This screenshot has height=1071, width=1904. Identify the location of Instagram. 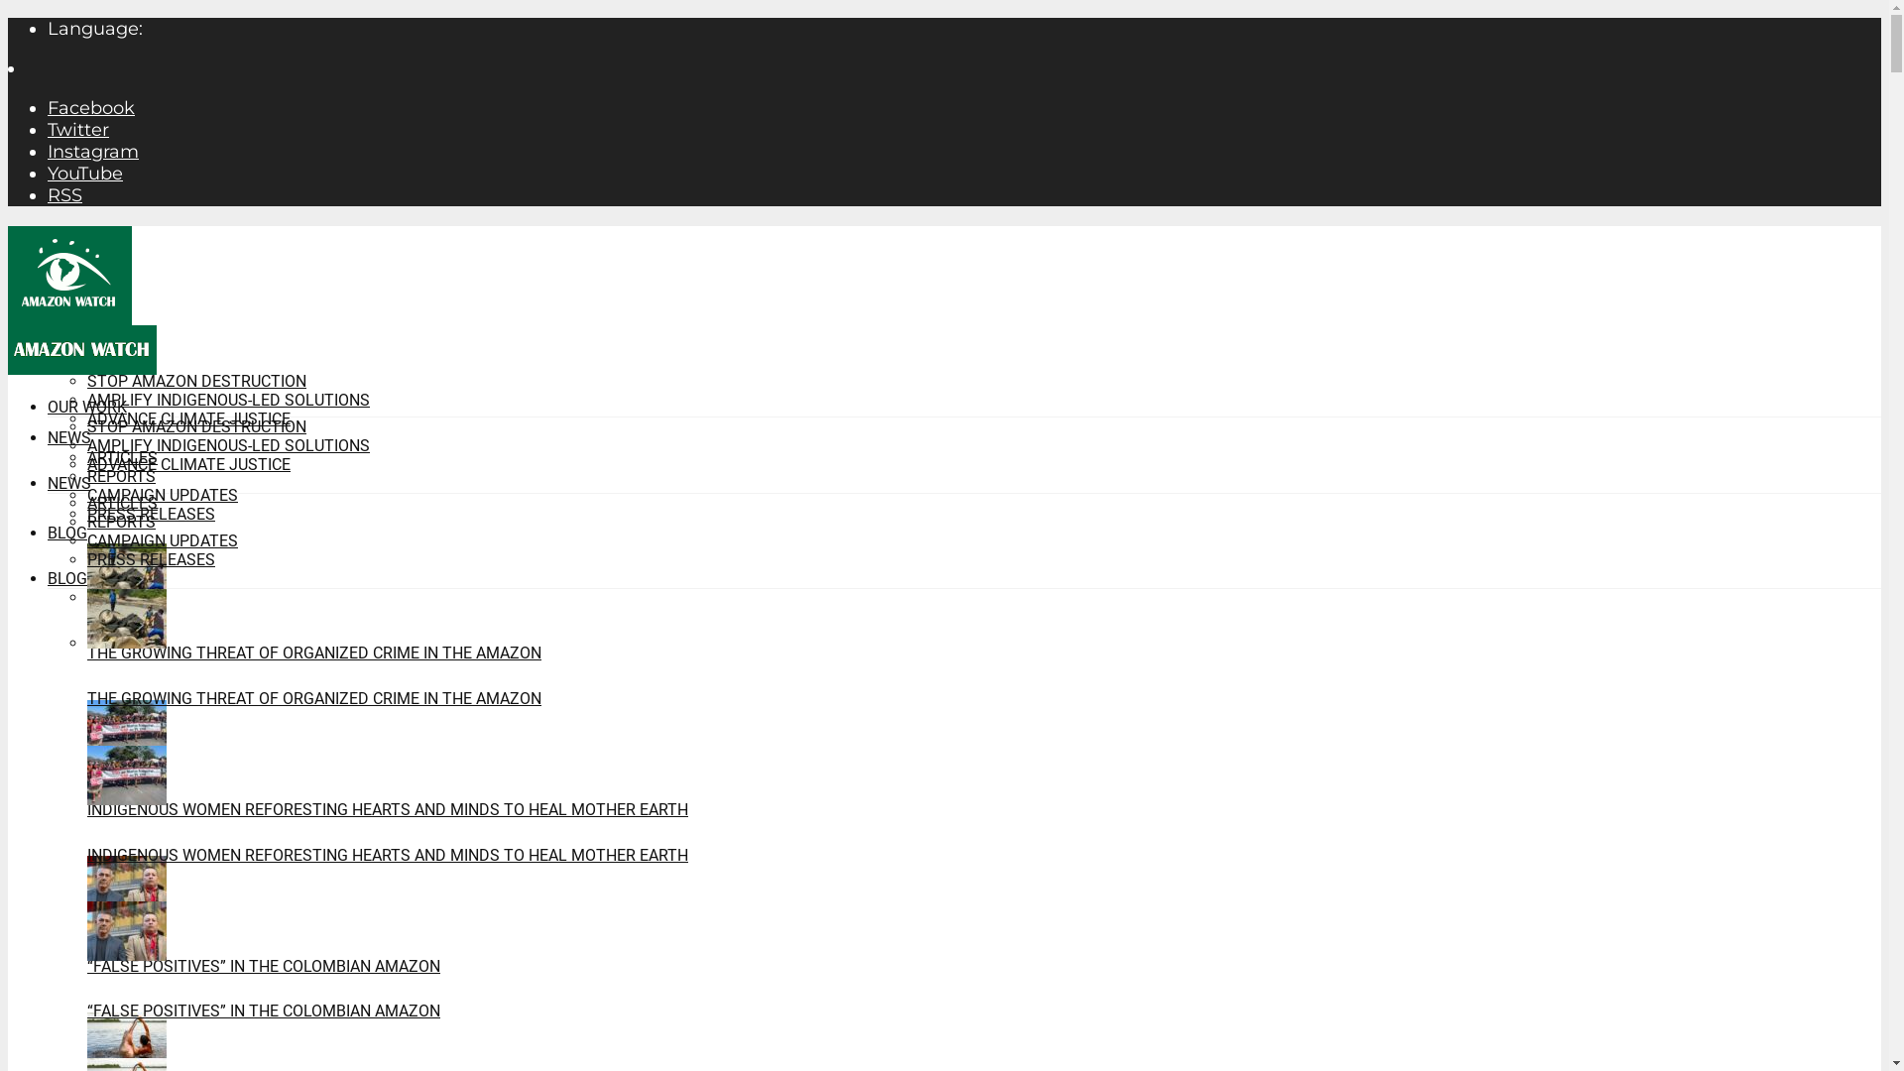
(93, 152).